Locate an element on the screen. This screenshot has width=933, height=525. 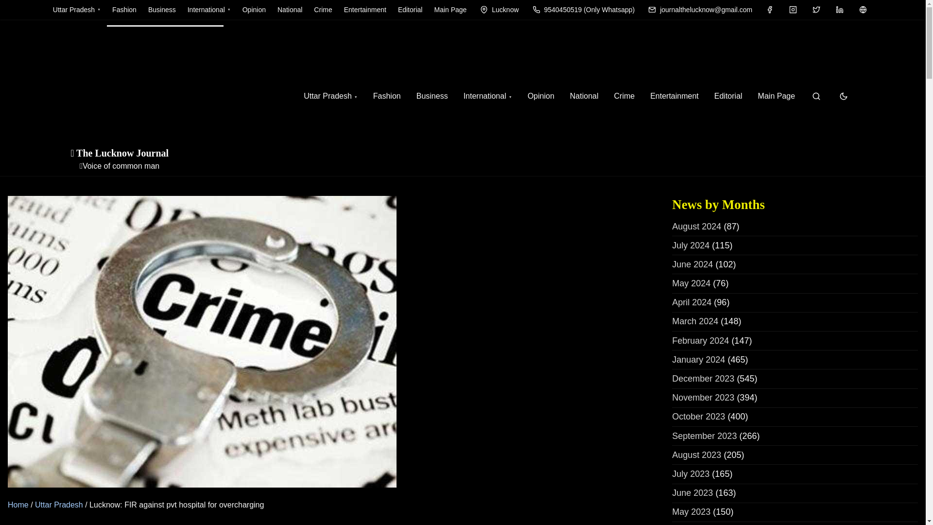
Main Page is located at coordinates (777, 96).